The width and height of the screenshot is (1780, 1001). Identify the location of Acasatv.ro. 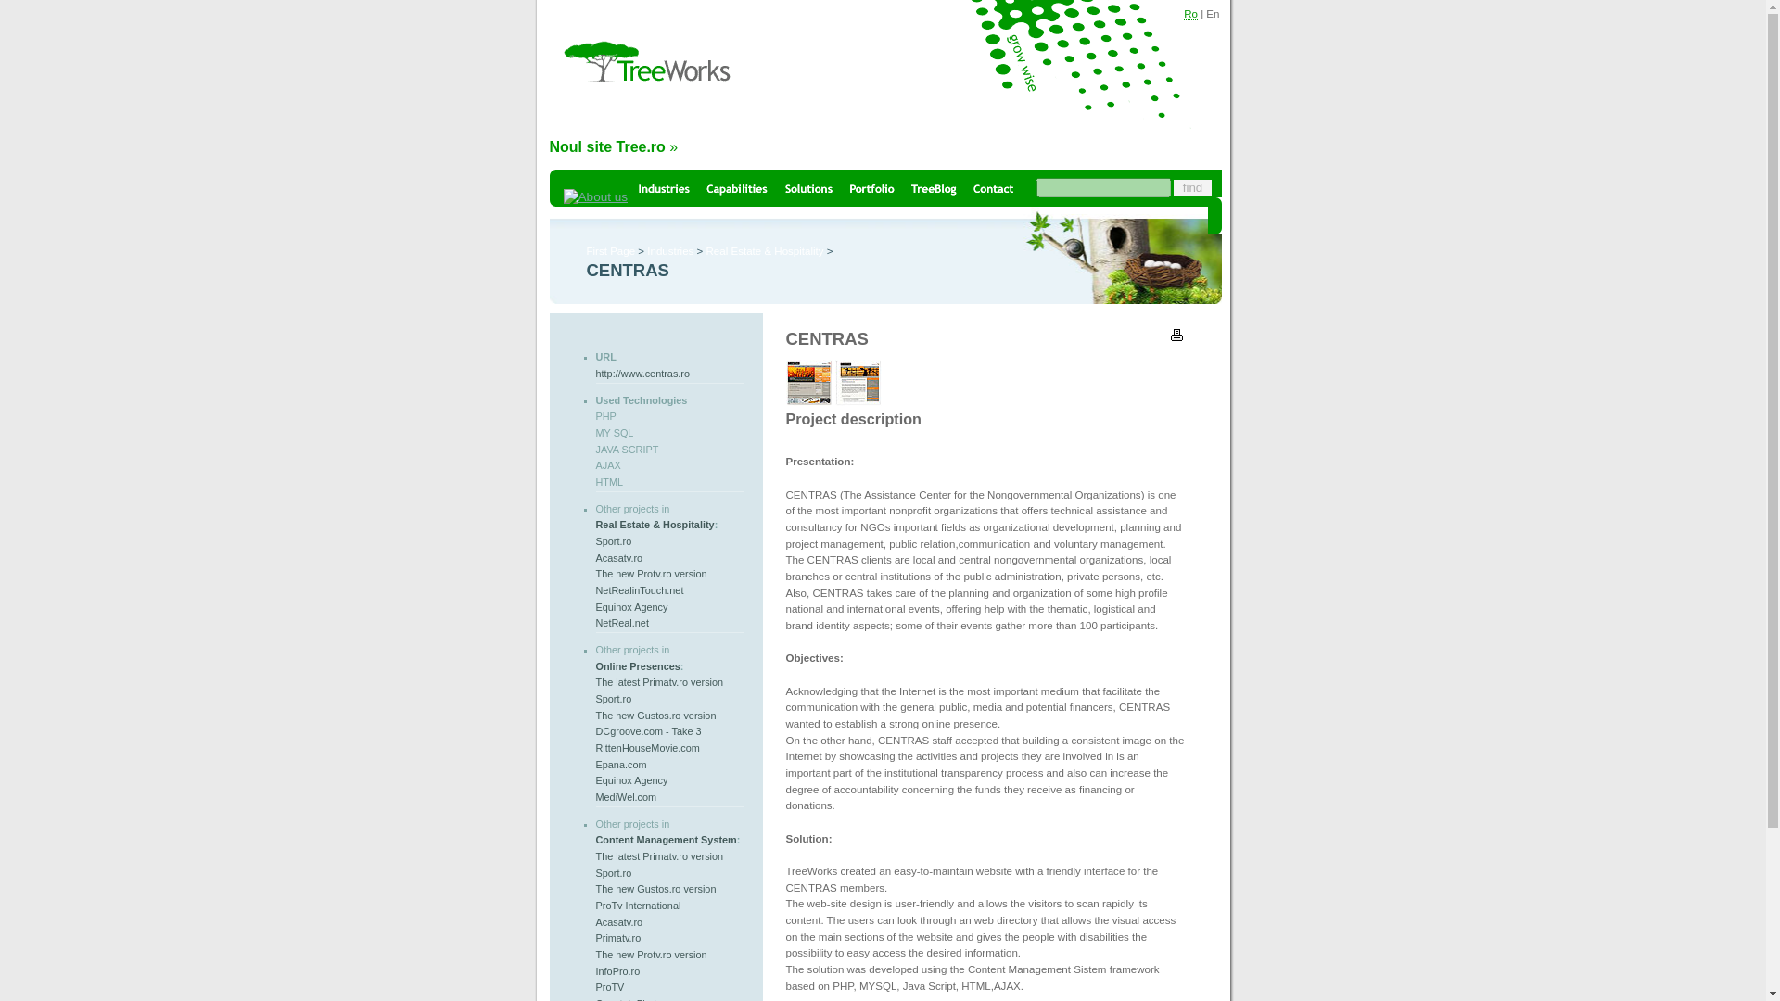
(618, 558).